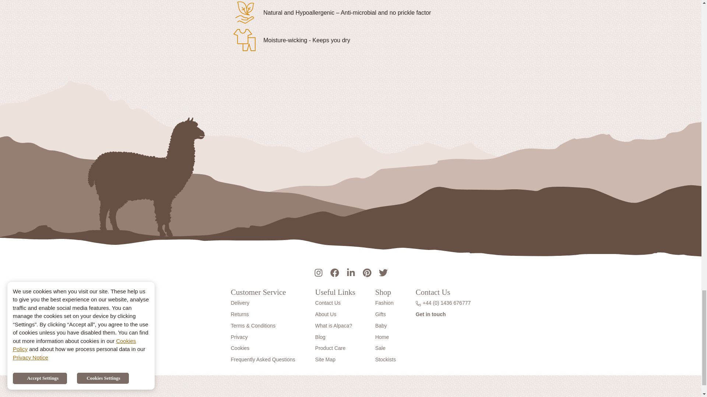 The height and width of the screenshot is (397, 707). Describe the element at coordinates (318, 272) in the screenshot. I see `Follow us on Instagram` at that location.